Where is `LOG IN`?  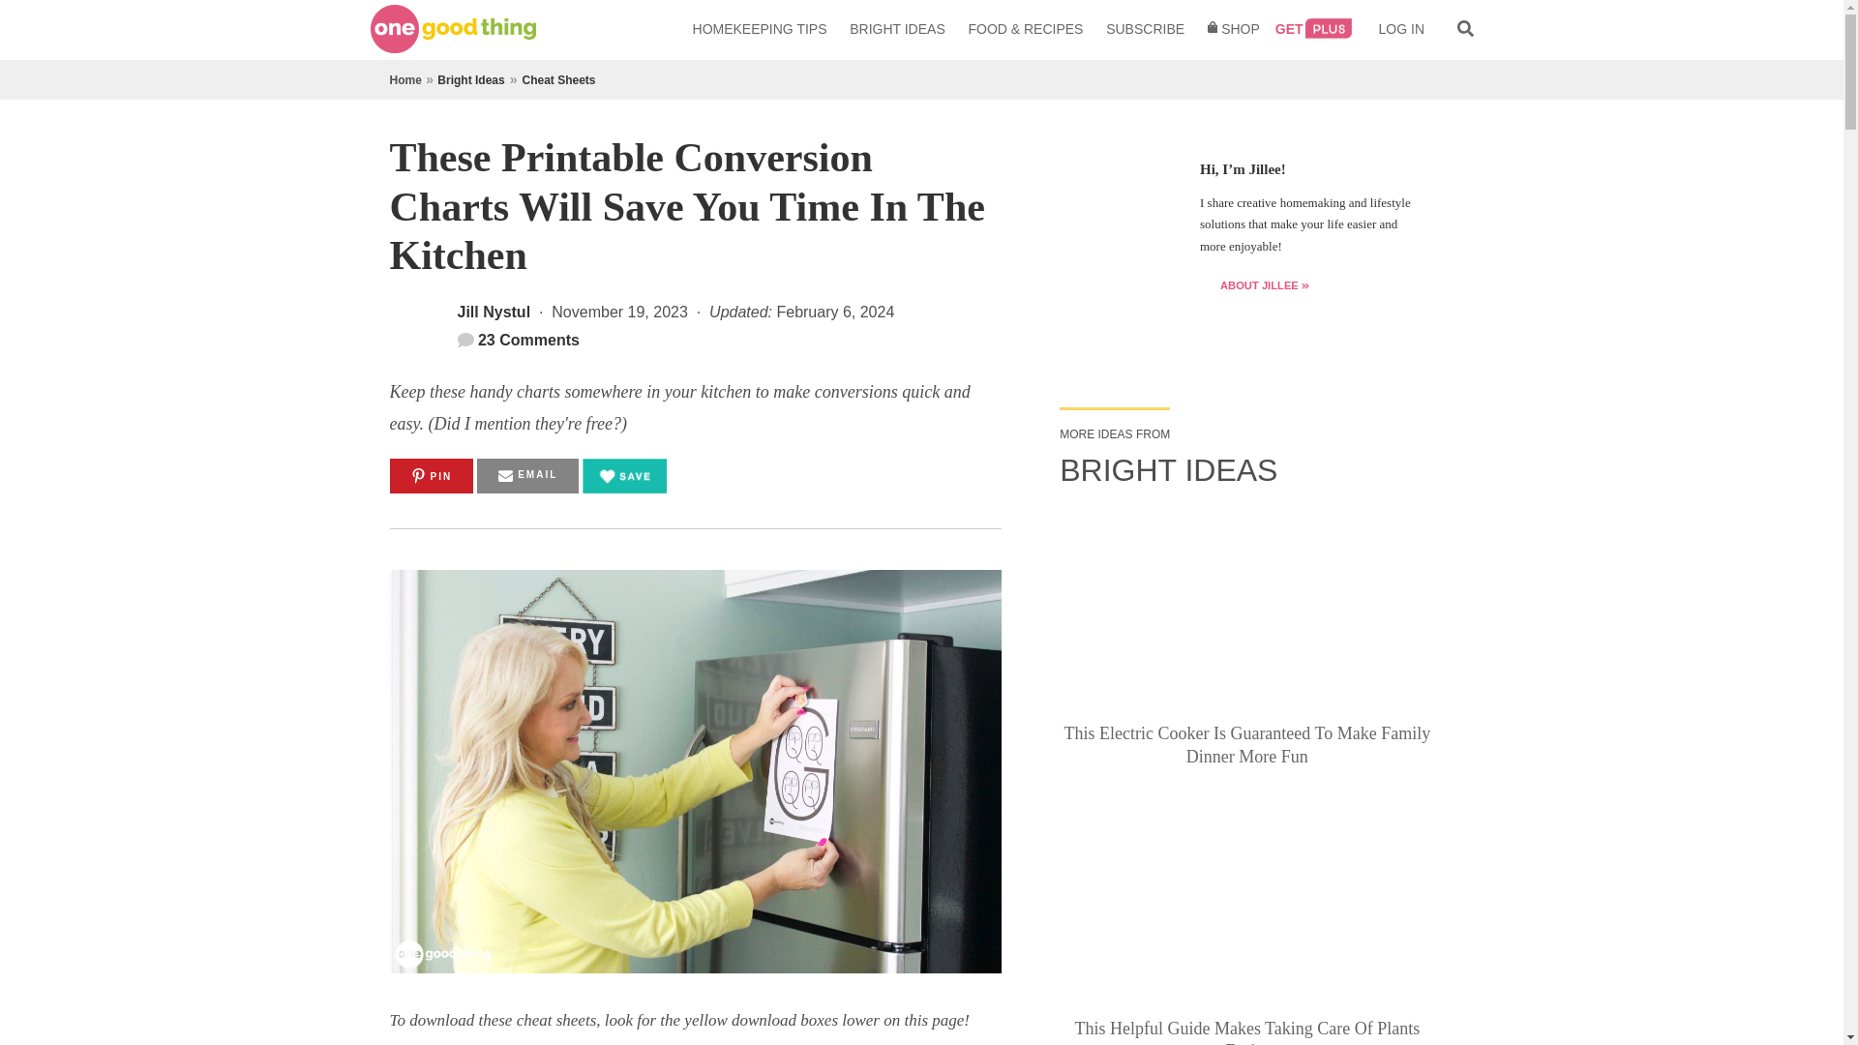 LOG IN is located at coordinates (1401, 29).